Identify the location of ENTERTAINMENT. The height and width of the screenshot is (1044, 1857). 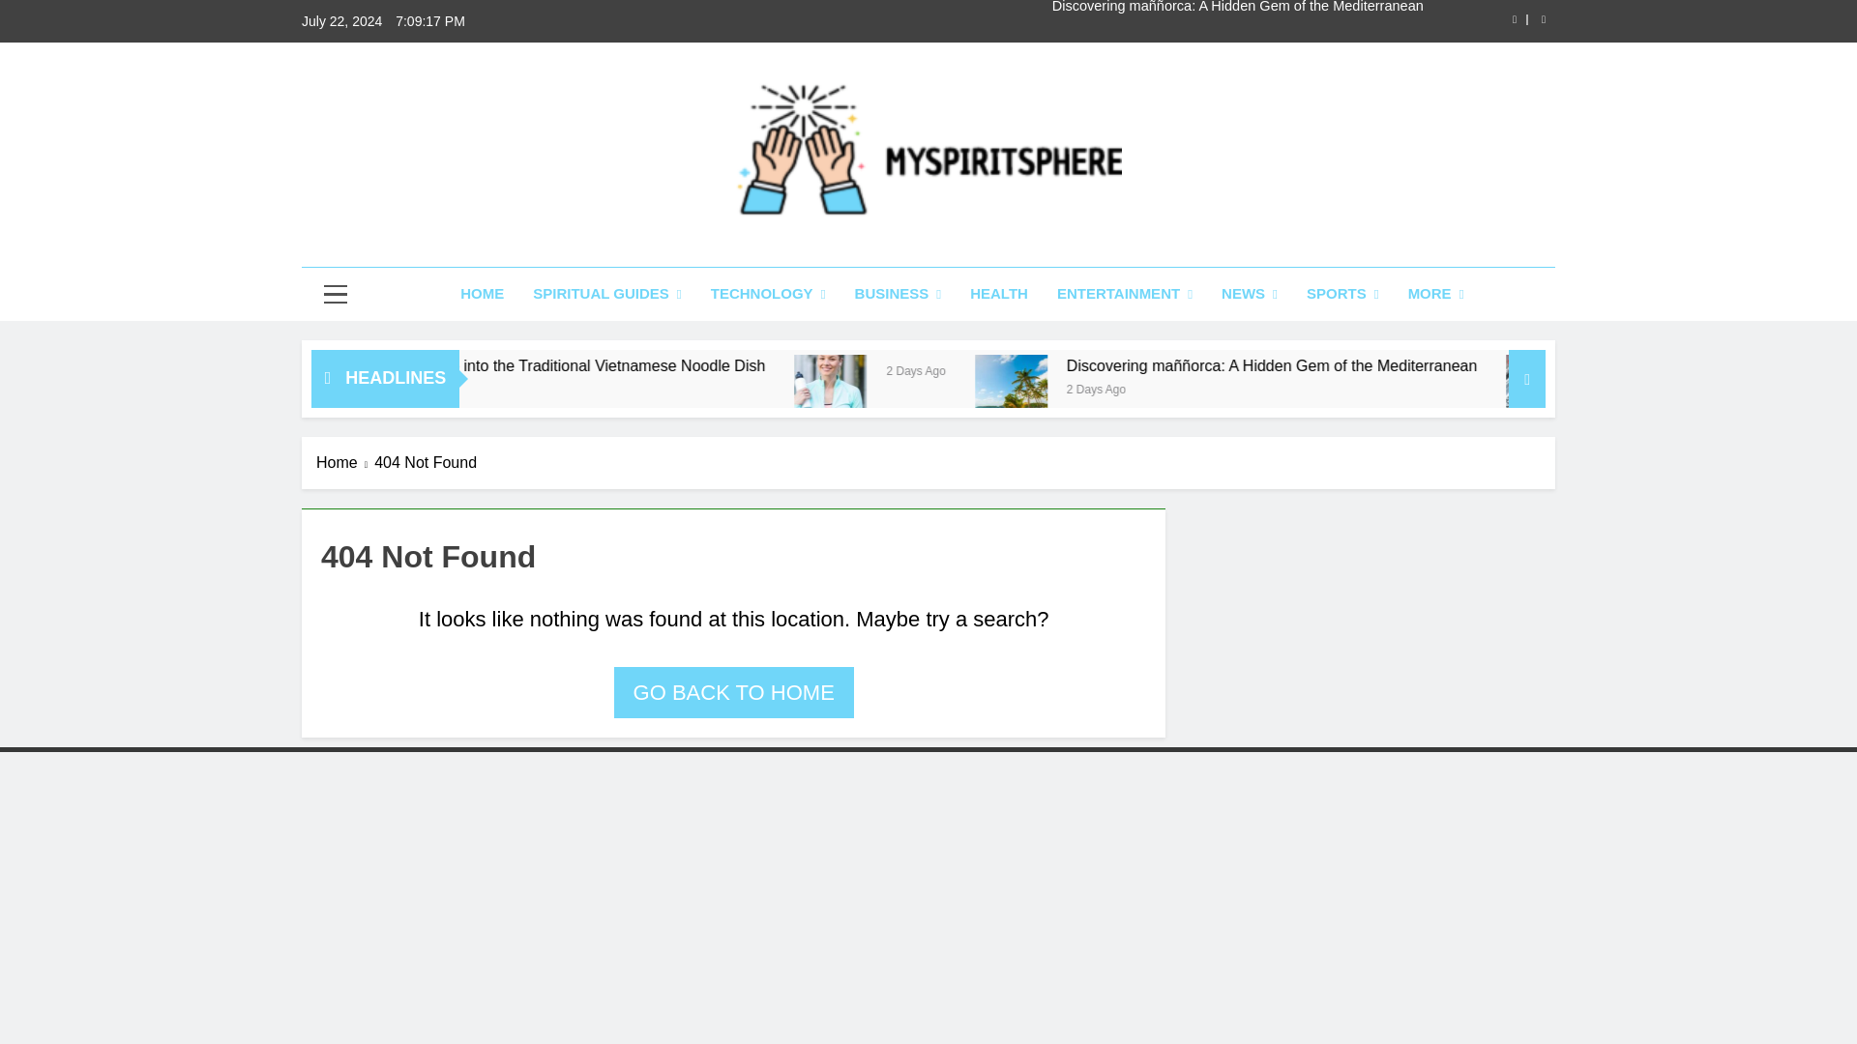
(1124, 294).